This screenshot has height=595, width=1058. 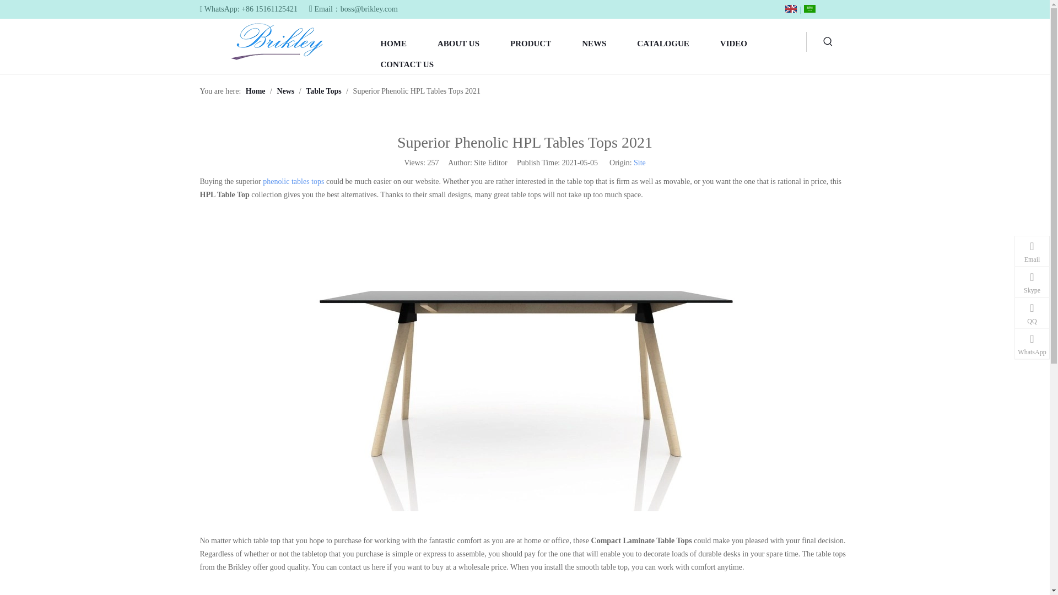 What do you see at coordinates (530, 42) in the screenshot?
I see `PRODUCT` at bounding box center [530, 42].